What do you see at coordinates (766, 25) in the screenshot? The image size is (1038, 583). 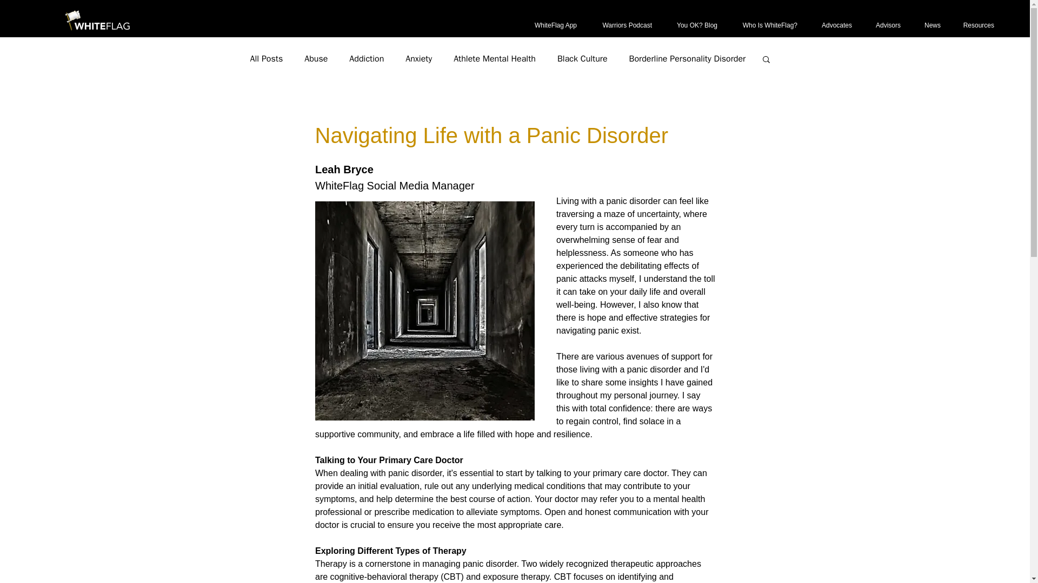 I see `Who Is WhiteFlag?` at bounding box center [766, 25].